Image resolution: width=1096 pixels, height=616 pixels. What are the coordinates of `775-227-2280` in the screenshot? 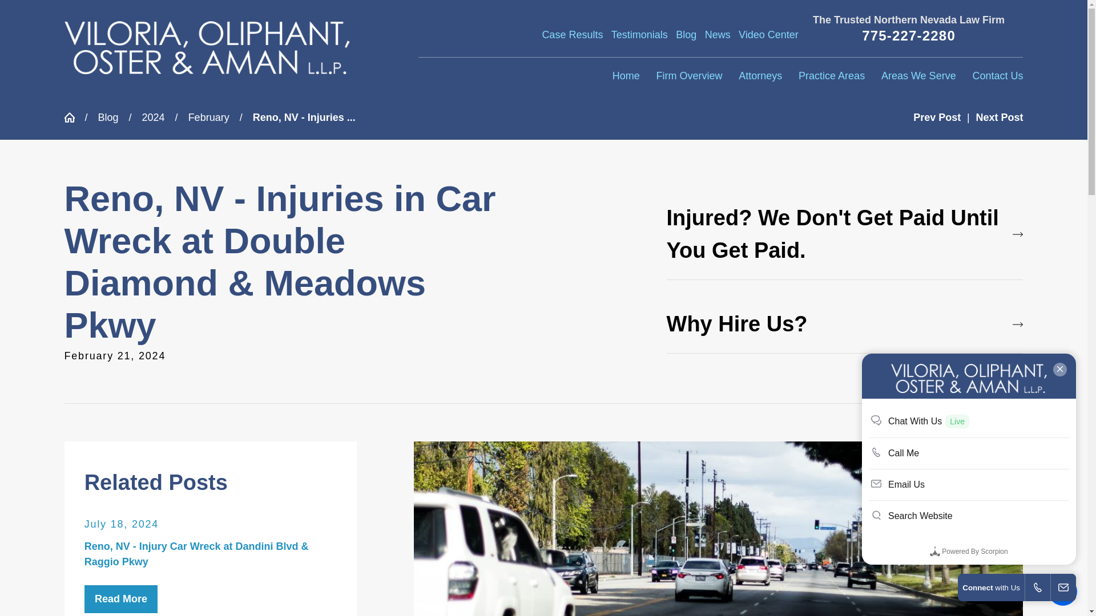 It's located at (909, 35).